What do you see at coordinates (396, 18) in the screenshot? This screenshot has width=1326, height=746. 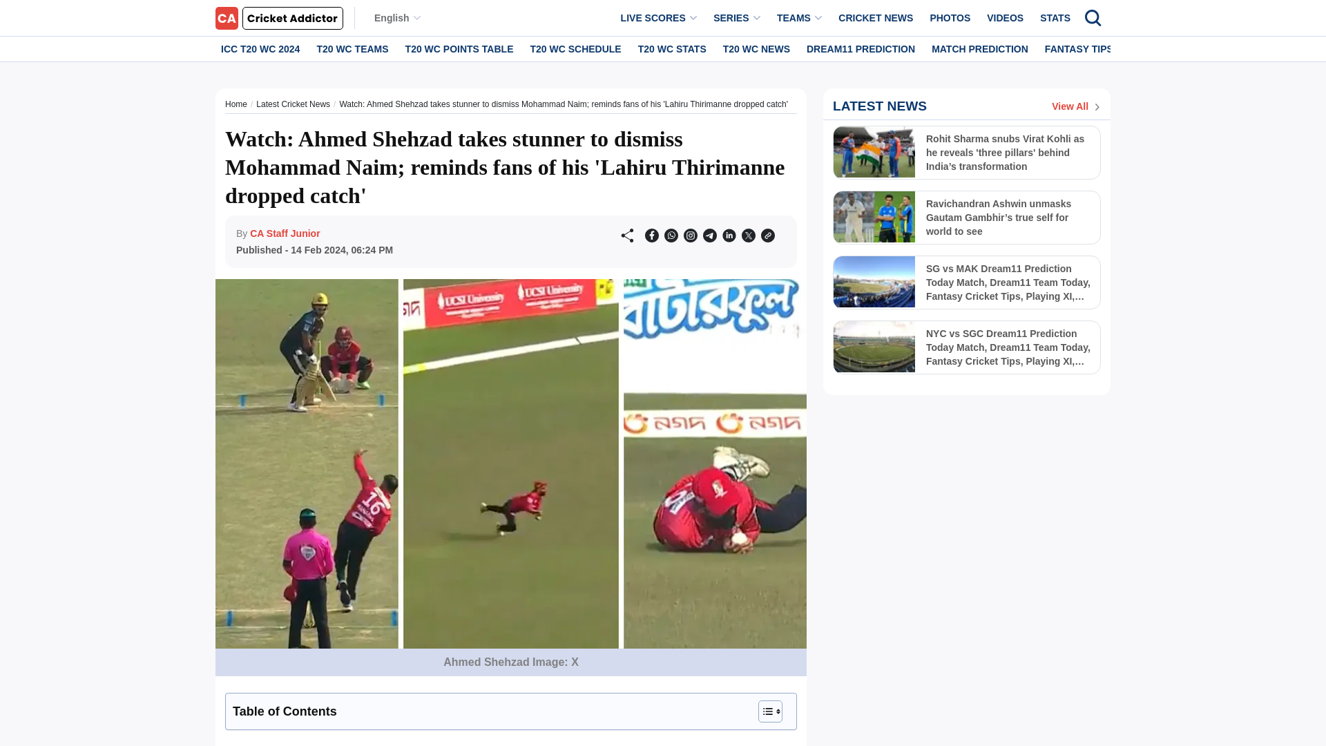 I see `English` at bounding box center [396, 18].